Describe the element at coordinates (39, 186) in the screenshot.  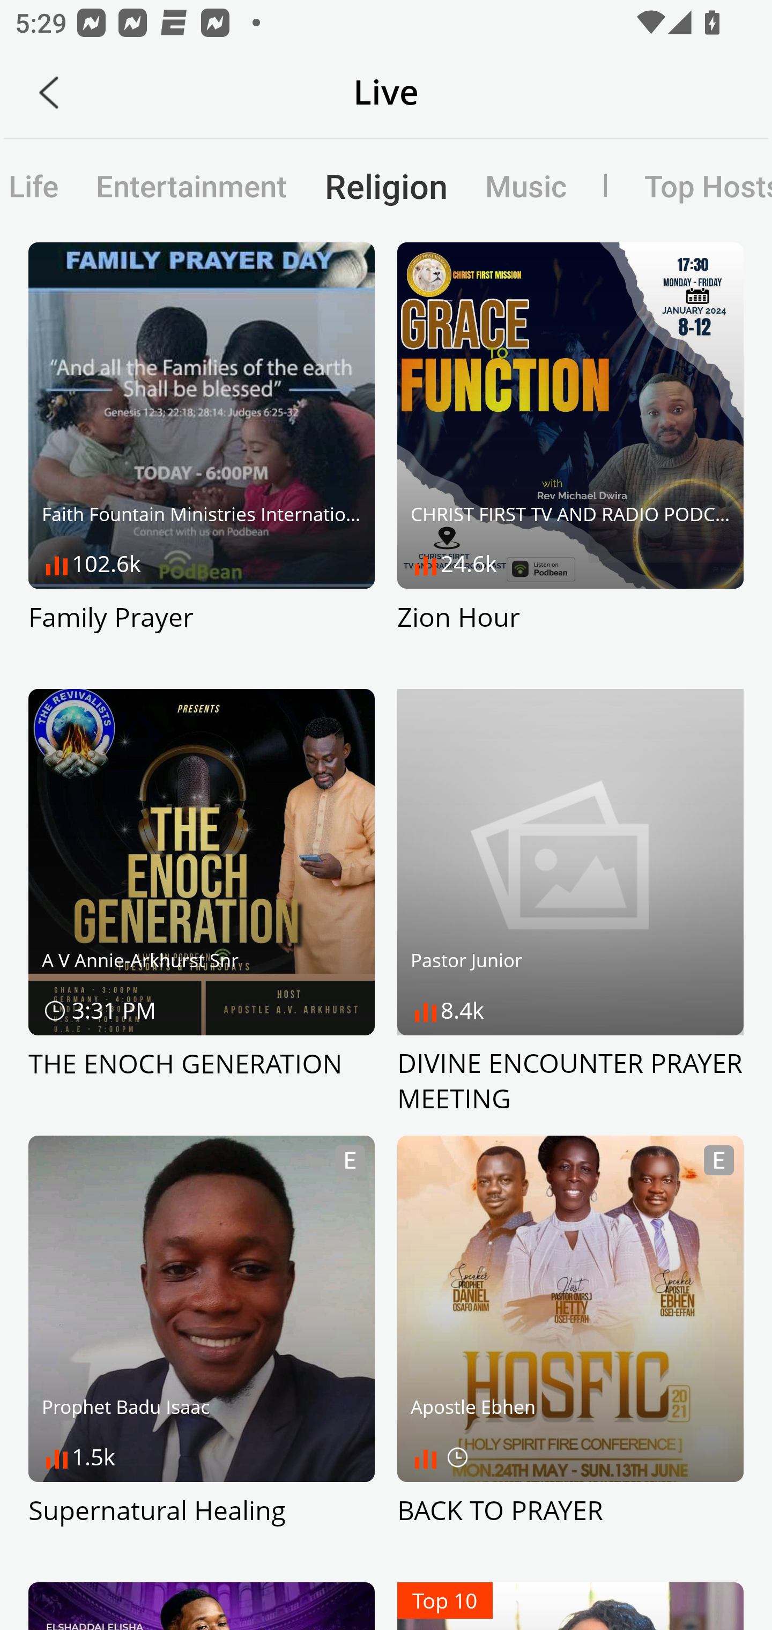
I see `Life` at that location.